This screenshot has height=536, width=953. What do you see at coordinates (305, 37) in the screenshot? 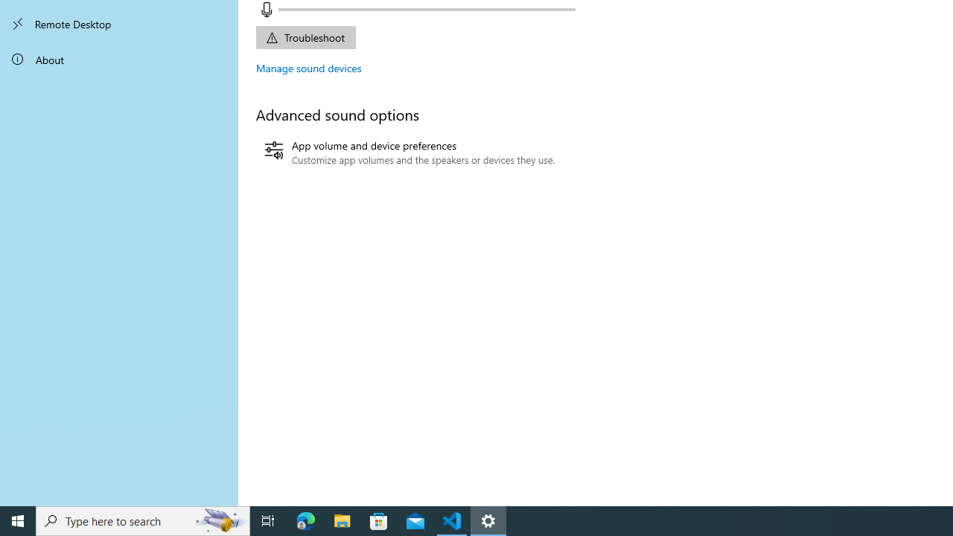
I see `Input device troubleshoot` at bounding box center [305, 37].